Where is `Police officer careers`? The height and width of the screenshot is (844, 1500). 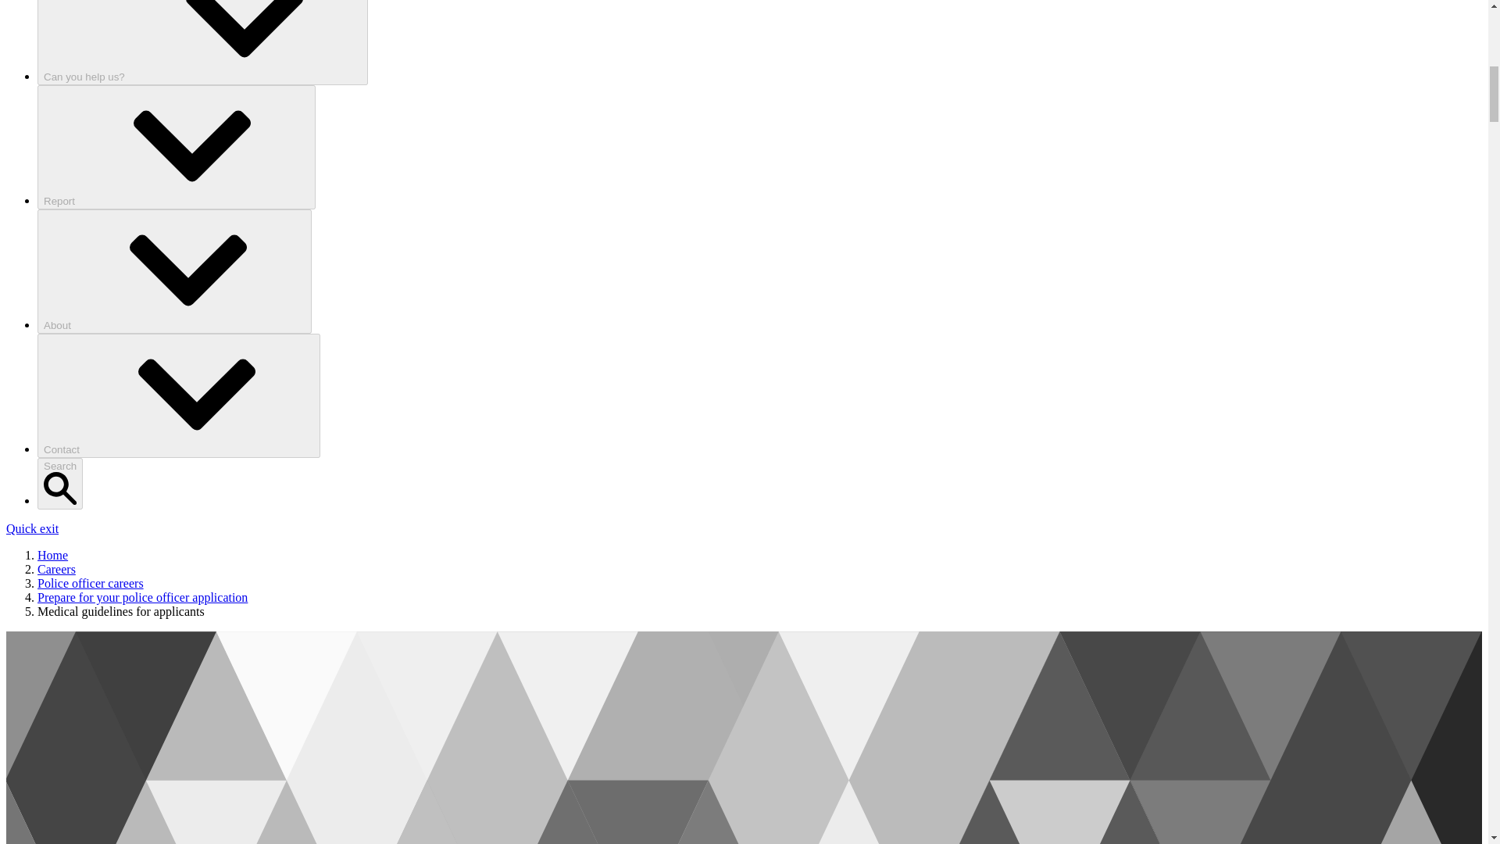 Police officer careers is located at coordinates (91, 583).